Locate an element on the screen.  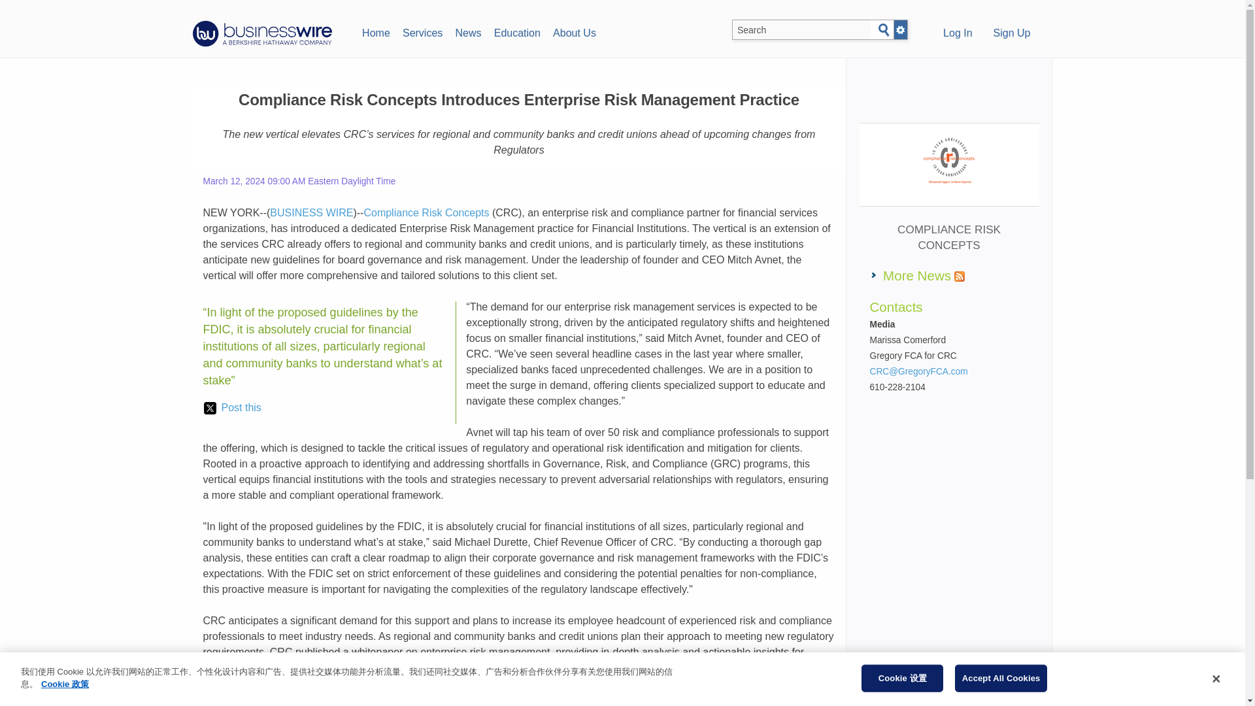
About Us is located at coordinates (574, 31).